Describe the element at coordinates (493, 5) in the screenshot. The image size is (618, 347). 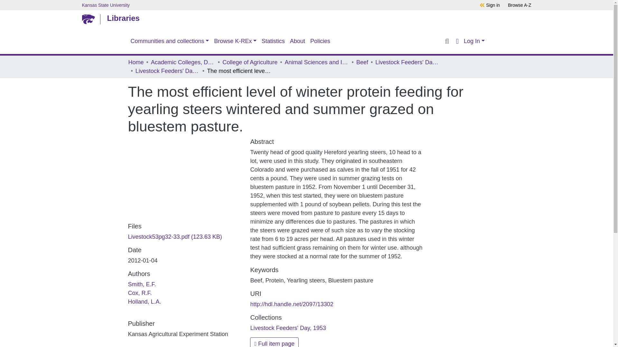
I see `Sign in` at that location.